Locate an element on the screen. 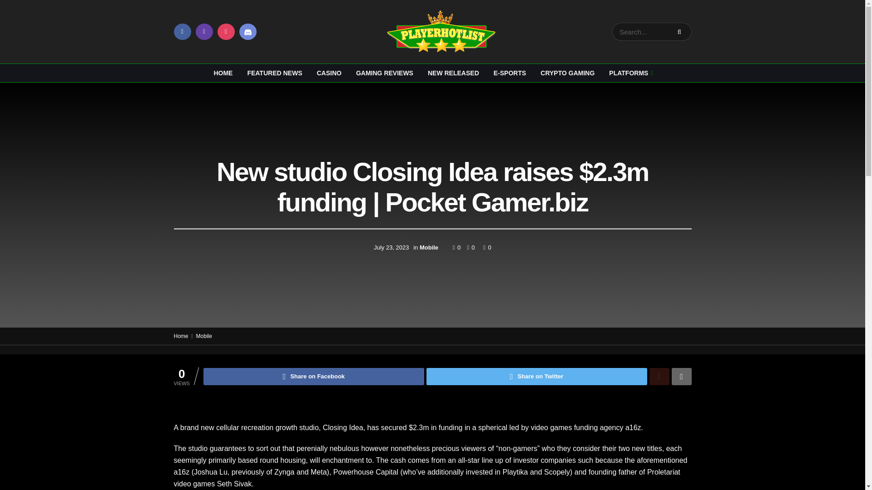  FEATURED NEWS is located at coordinates (274, 73).